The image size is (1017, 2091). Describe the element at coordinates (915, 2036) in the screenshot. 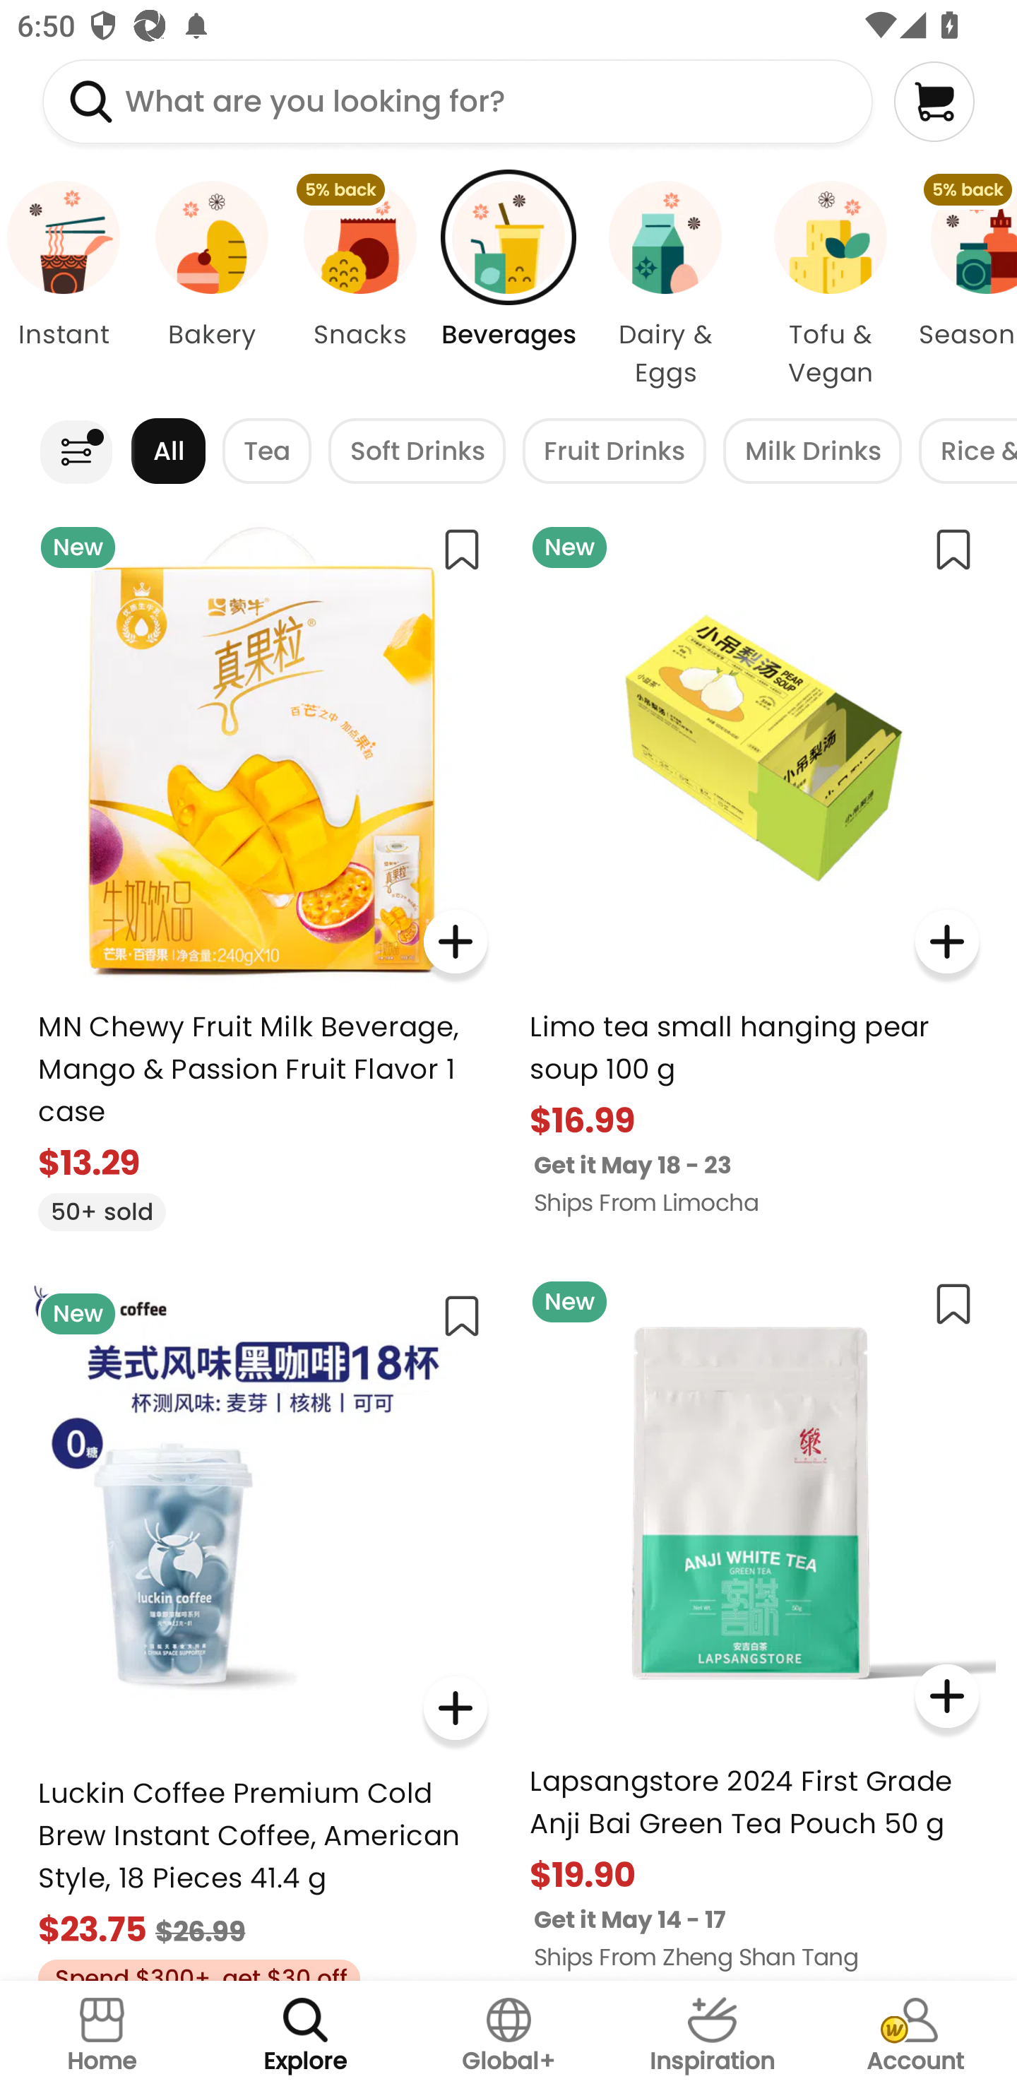

I see `Account` at that location.